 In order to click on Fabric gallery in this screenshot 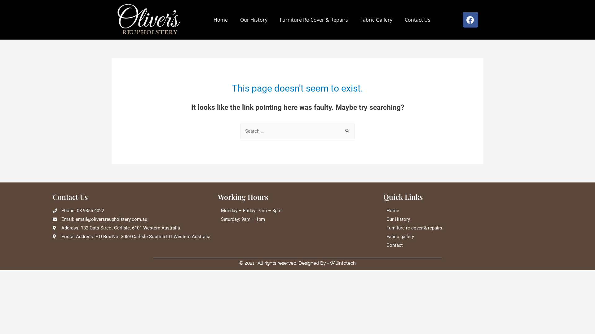, I will do `click(463, 237)`.